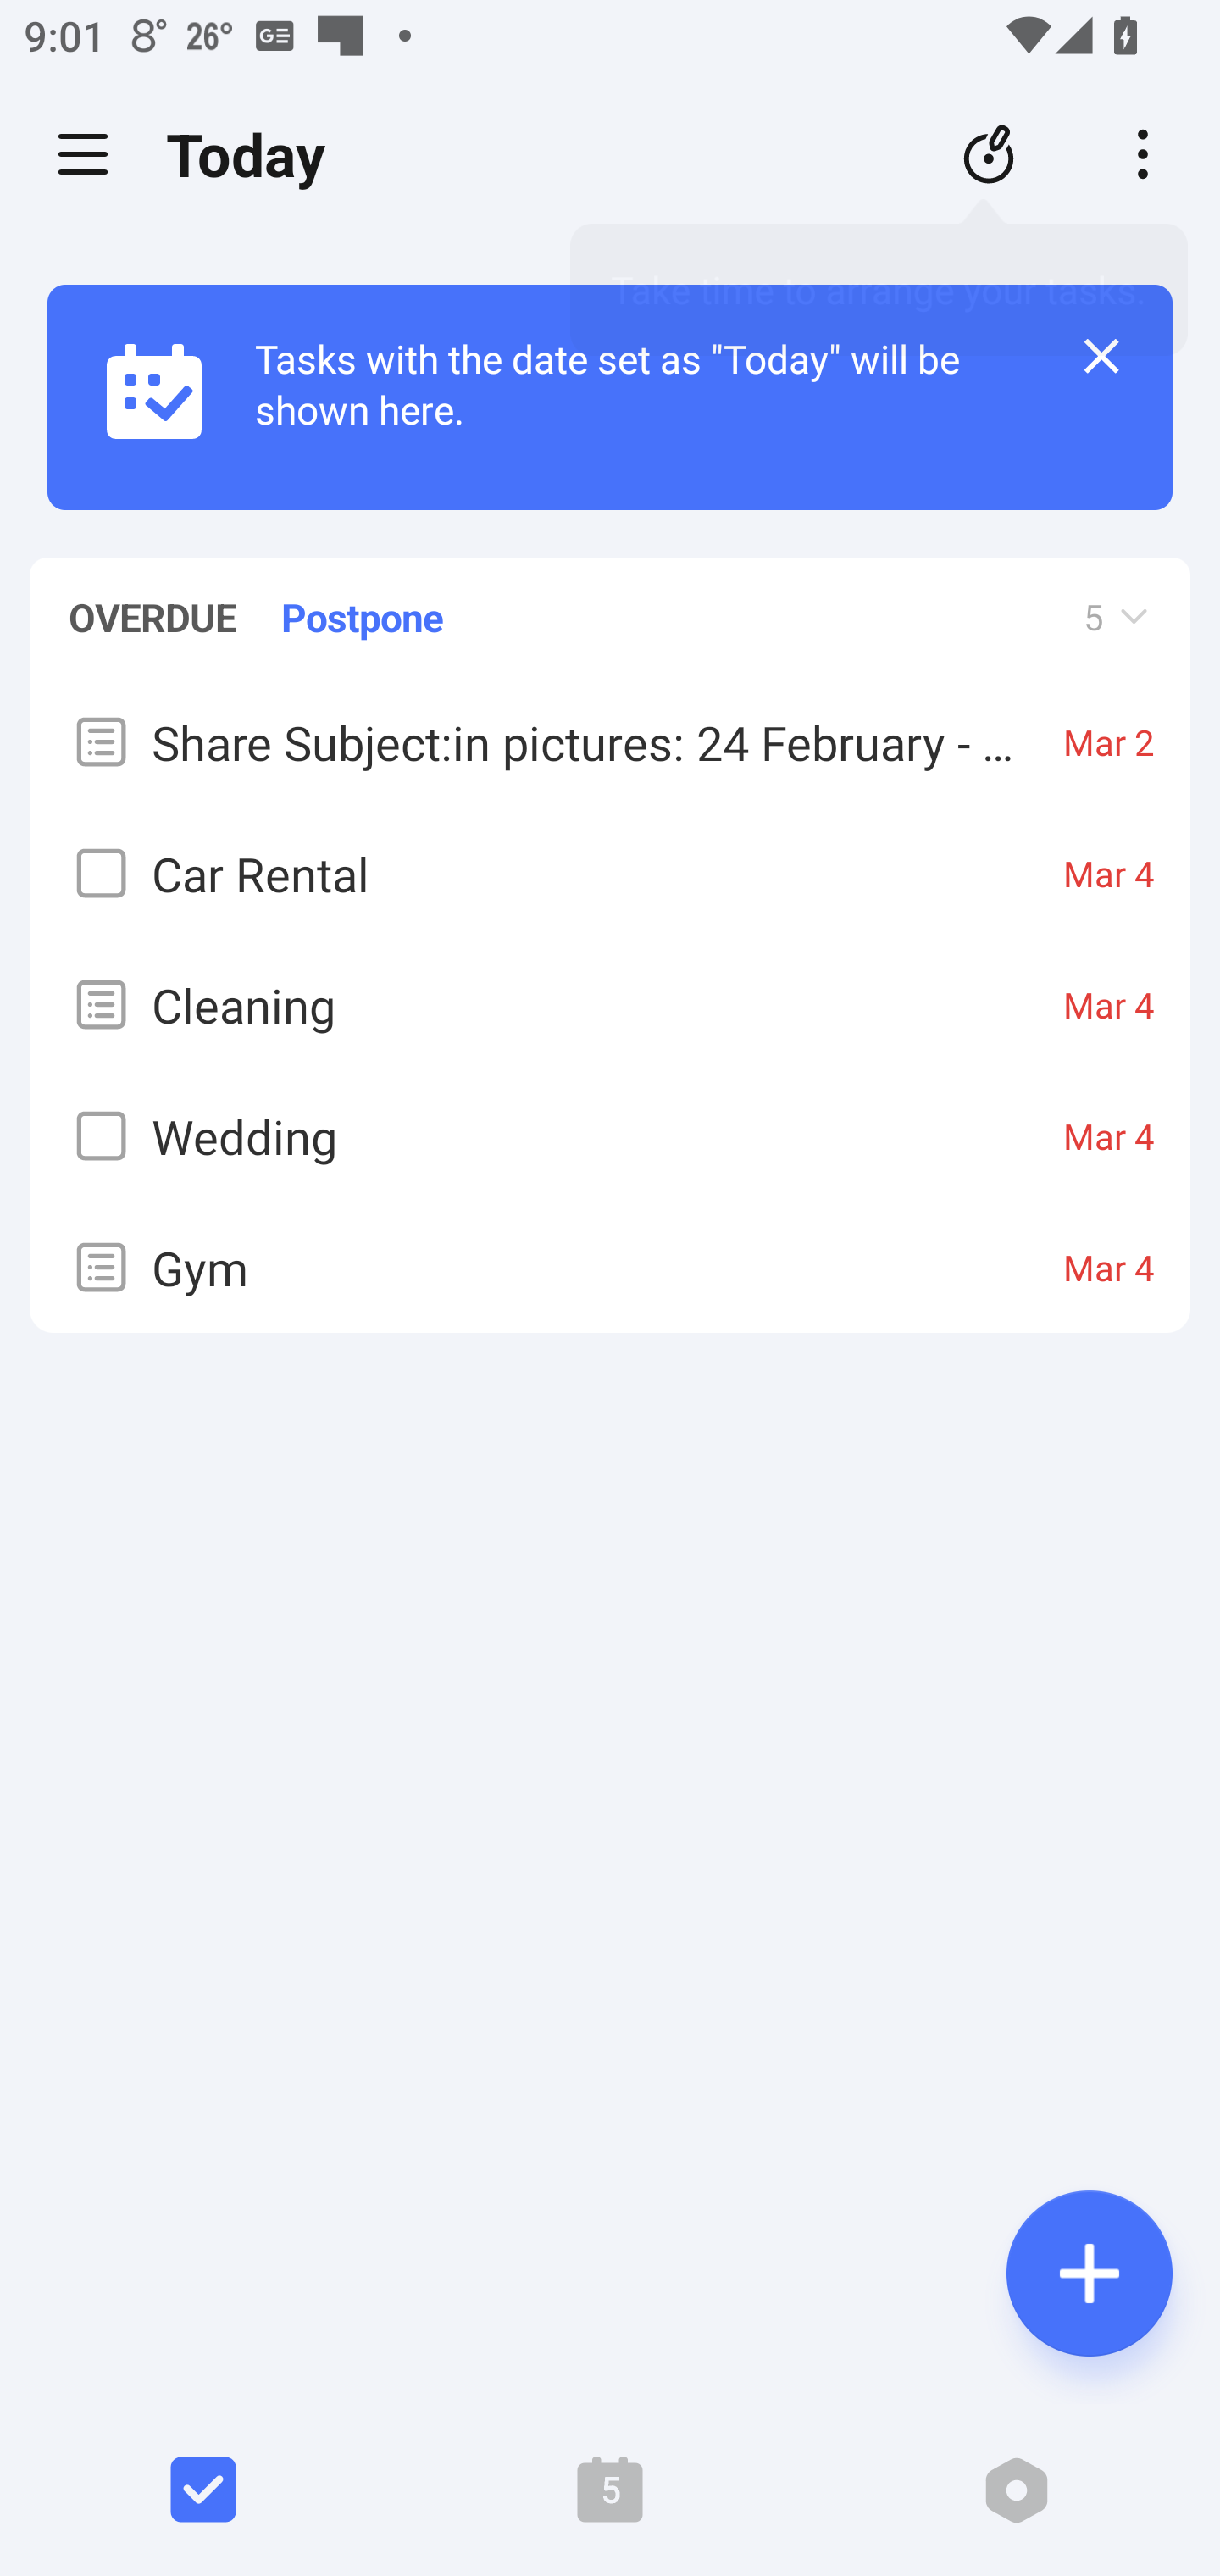 Image resolution: width=1220 pixels, height=2576 pixels. What do you see at coordinates (254, 154) in the screenshot?
I see `Today` at bounding box center [254, 154].